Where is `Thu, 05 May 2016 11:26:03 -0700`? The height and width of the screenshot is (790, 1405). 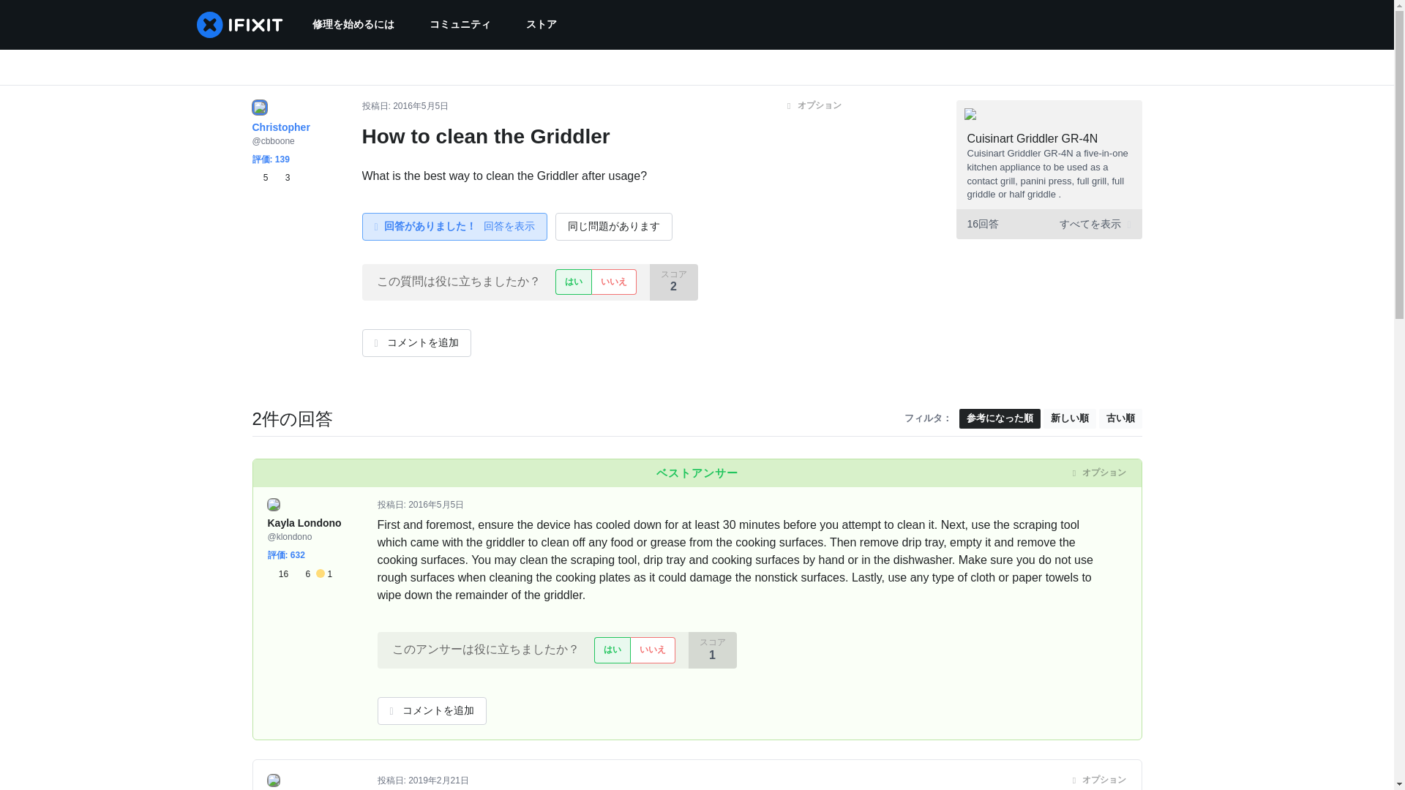
Thu, 05 May 2016 11:26:03 -0700 is located at coordinates (420, 106).